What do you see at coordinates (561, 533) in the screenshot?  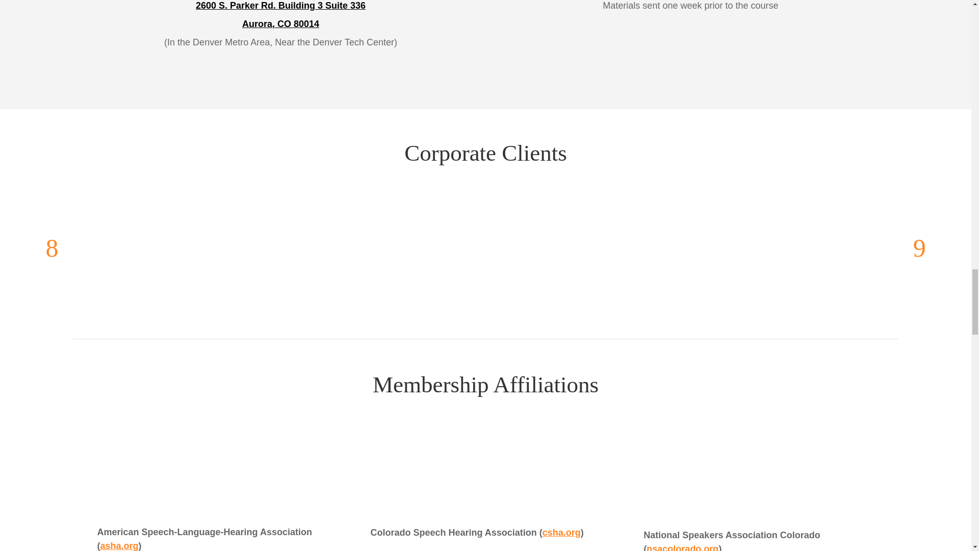 I see `csha.org` at bounding box center [561, 533].